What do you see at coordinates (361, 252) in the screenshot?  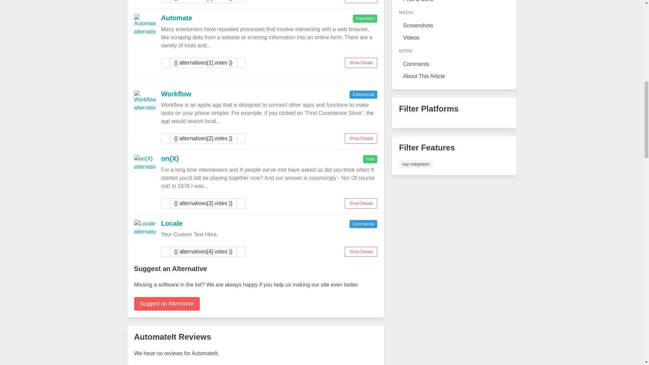 I see `Show Details` at bounding box center [361, 252].